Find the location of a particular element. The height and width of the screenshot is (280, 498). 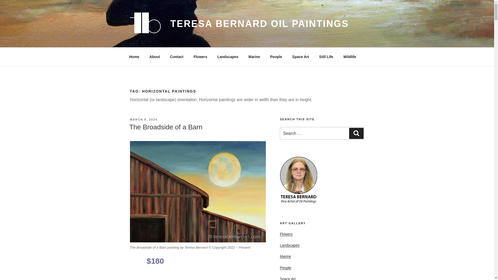

MARCH 8, 2024 is located at coordinates (143, 119).